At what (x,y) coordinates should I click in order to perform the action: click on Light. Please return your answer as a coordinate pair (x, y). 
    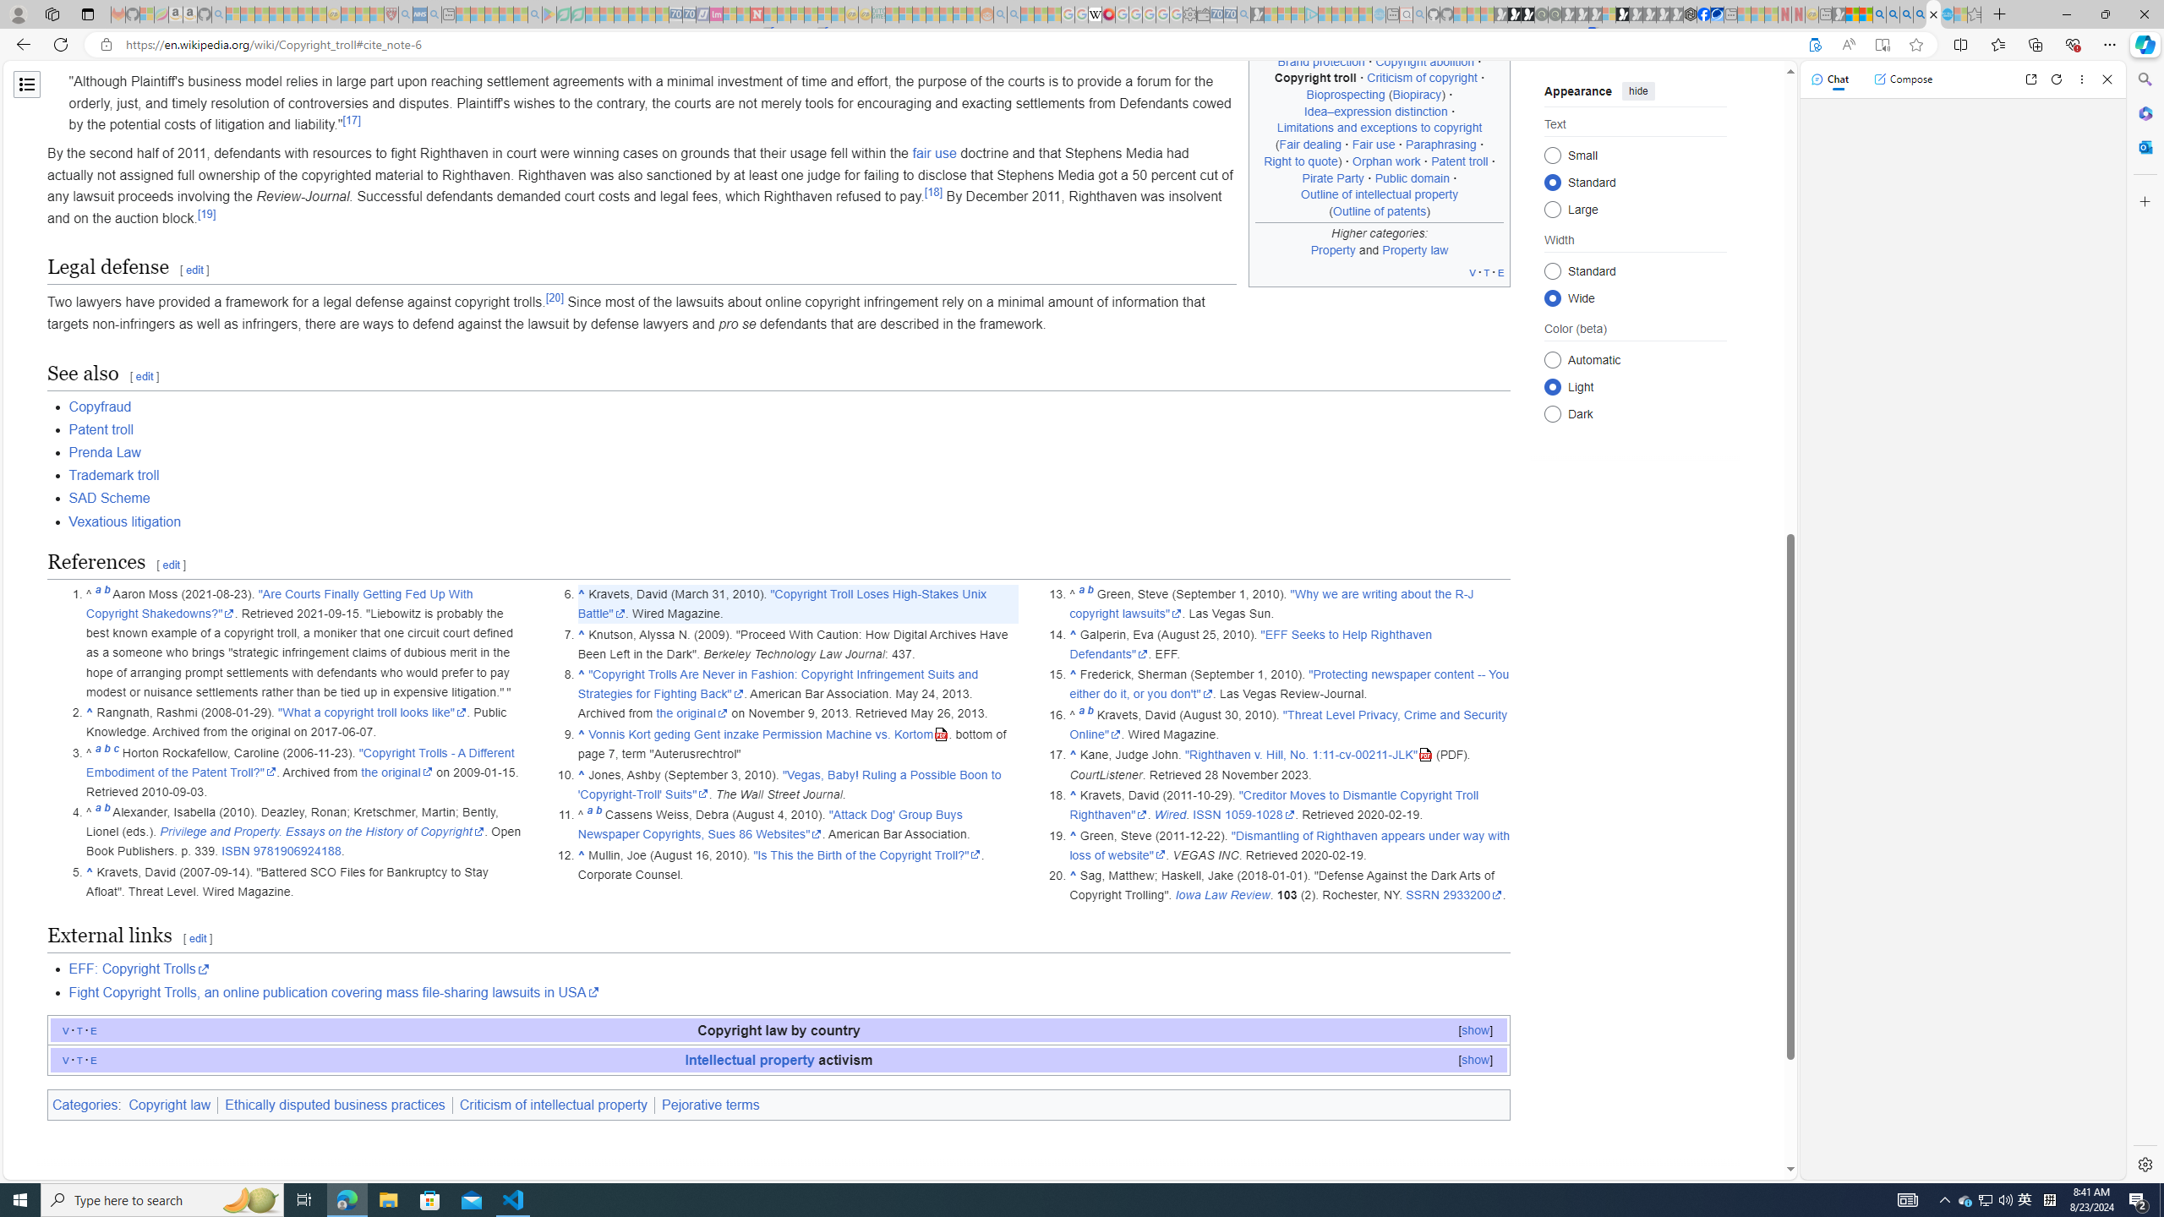
    Looking at the image, I should click on (1552, 386).